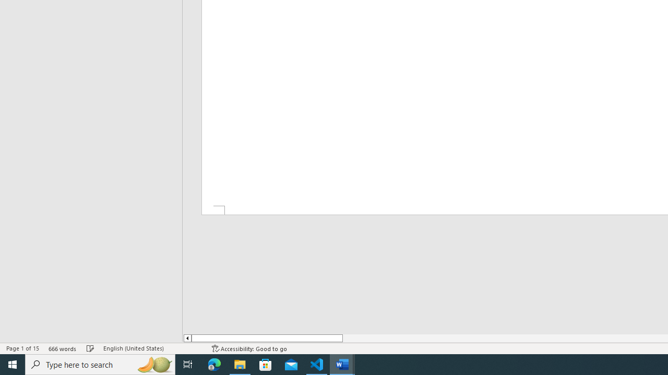 The width and height of the screenshot is (668, 375). Describe the element at coordinates (22, 348) in the screenshot. I see `Page Number Page 1 of 15` at that location.